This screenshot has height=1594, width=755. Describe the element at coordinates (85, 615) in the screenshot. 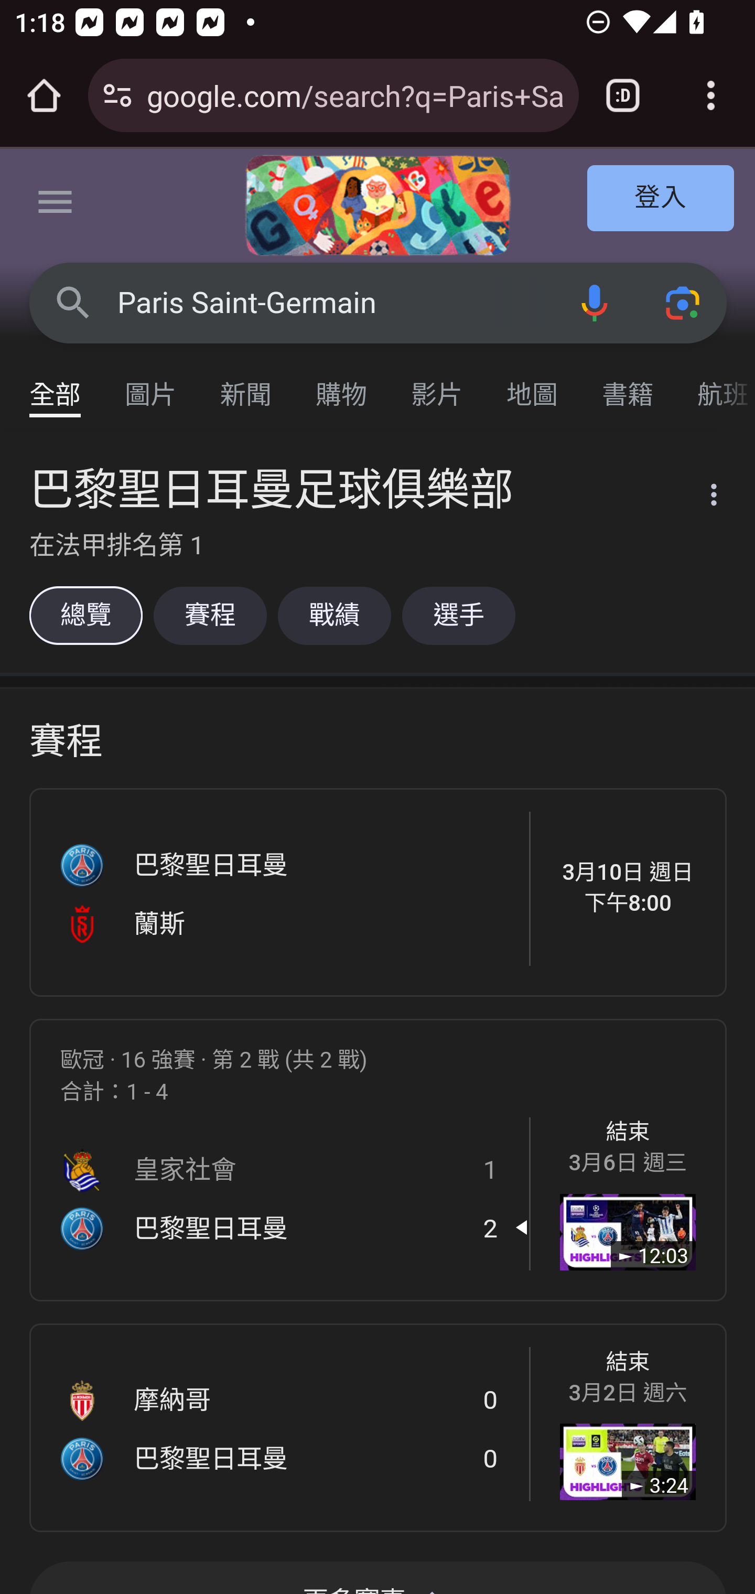

I see `總覽` at that location.